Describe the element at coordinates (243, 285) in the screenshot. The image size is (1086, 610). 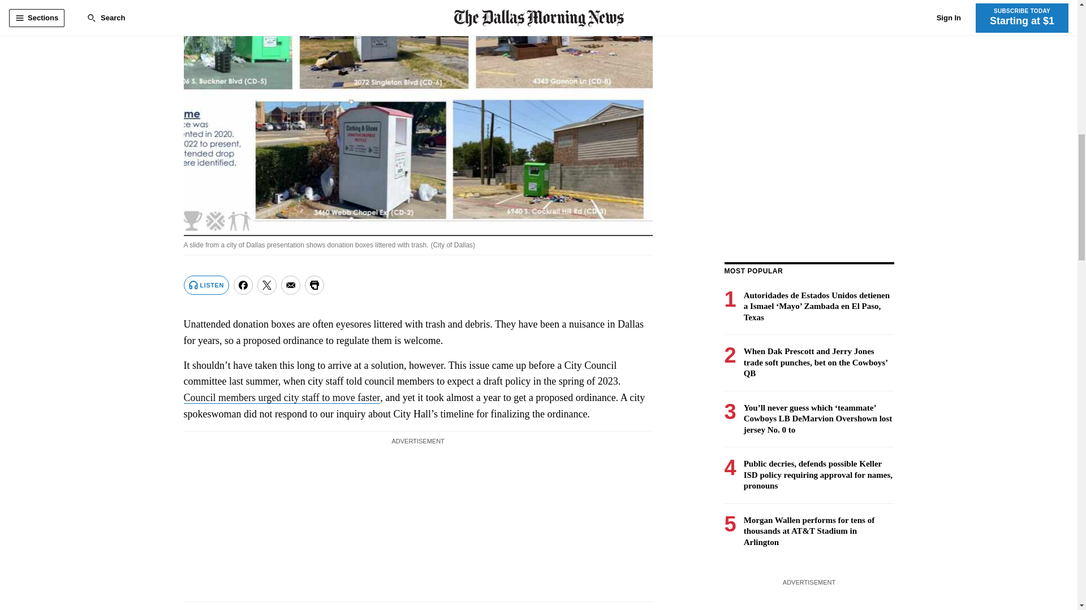
I see `Share on Facebook` at that location.